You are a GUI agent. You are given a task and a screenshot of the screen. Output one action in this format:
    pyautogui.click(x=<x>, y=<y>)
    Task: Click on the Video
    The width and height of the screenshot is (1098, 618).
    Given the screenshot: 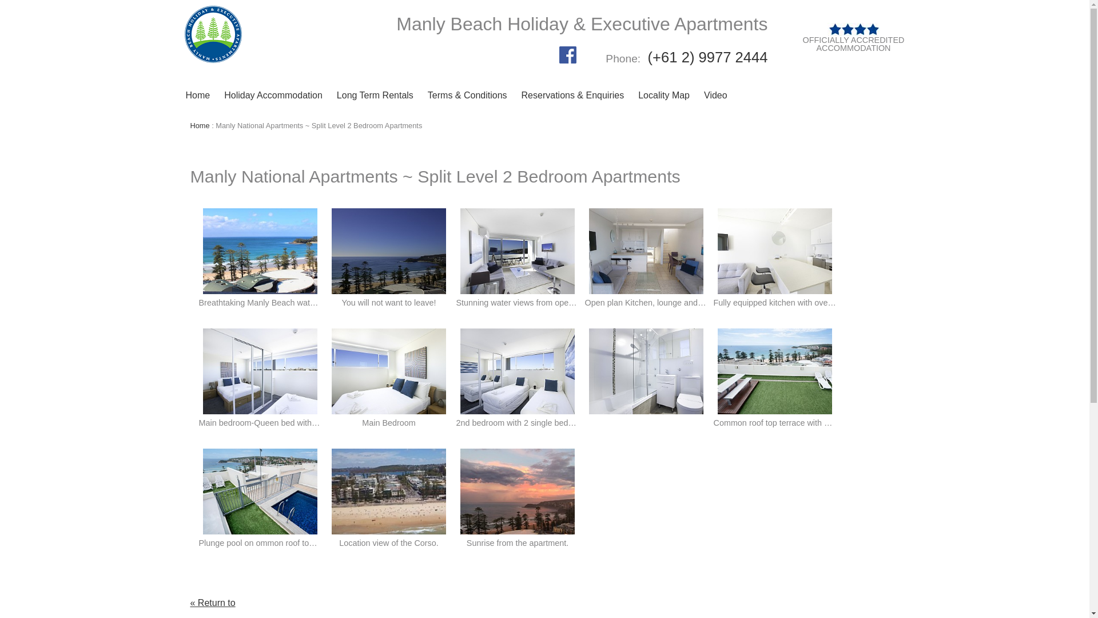 What is the action you would take?
    pyautogui.click(x=716, y=96)
    